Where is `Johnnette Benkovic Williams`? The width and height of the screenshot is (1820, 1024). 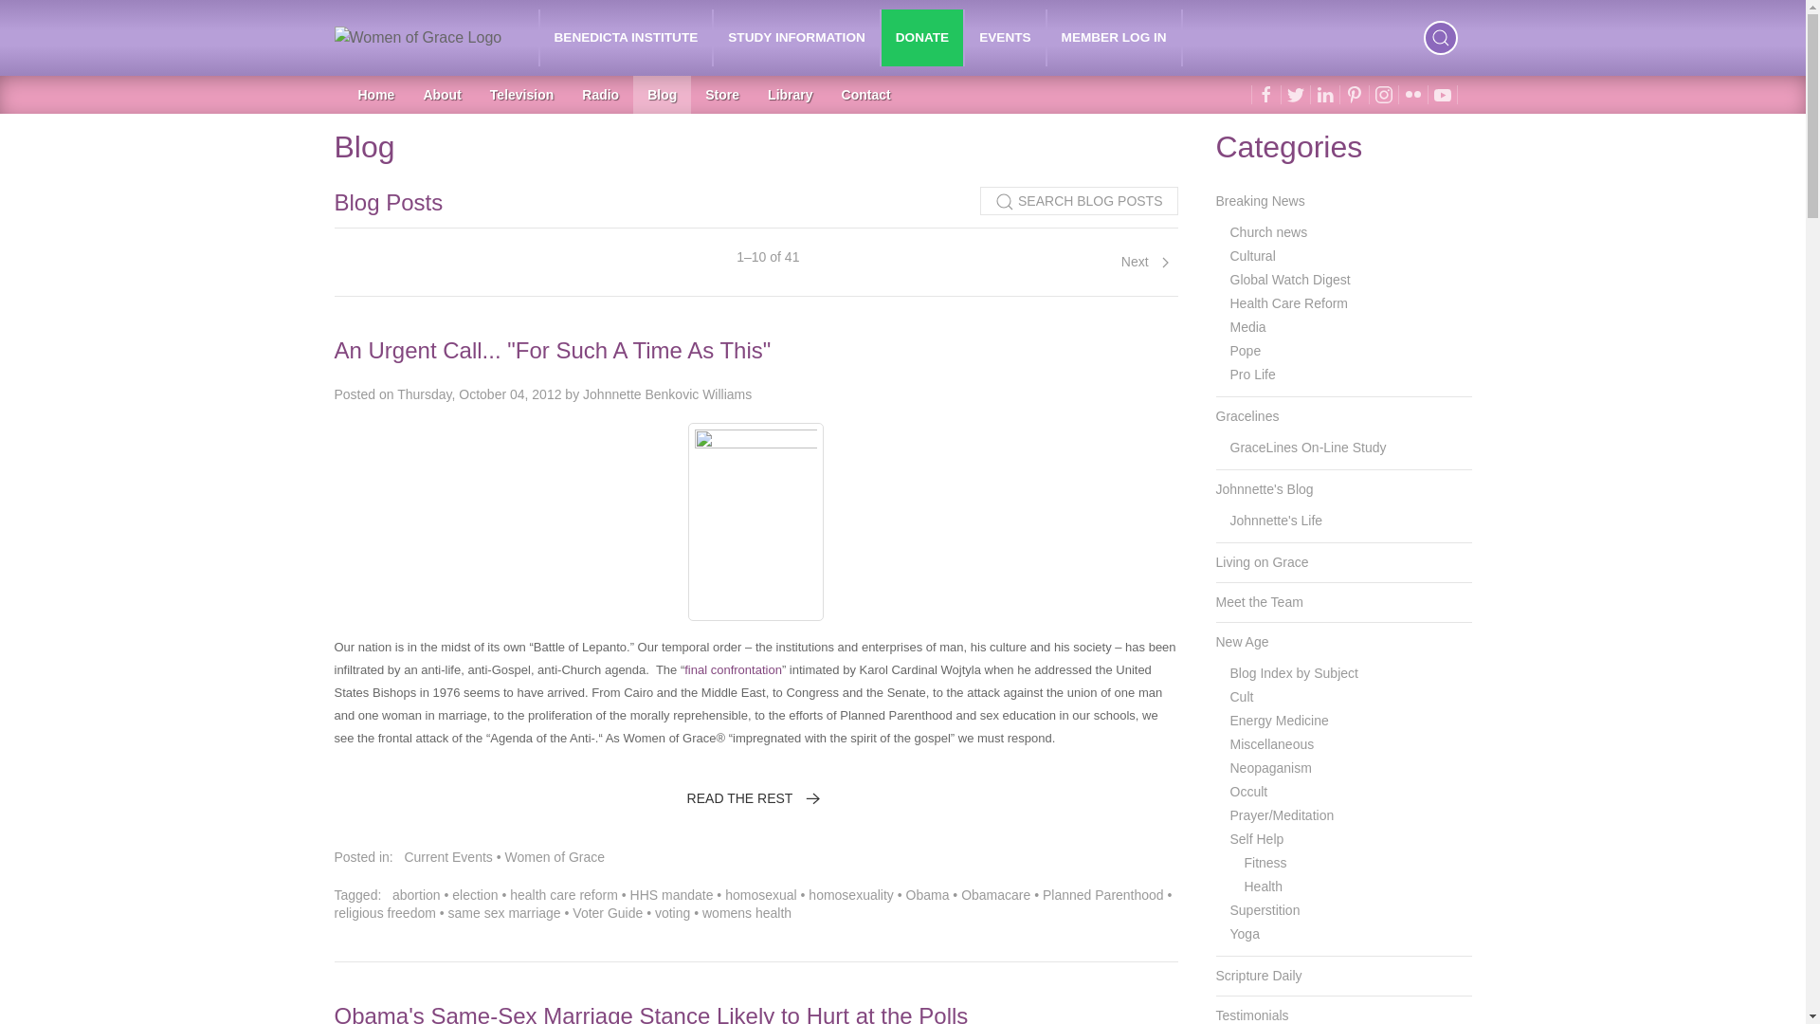
Johnnette Benkovic Williams is located at coordinates (666, 394).